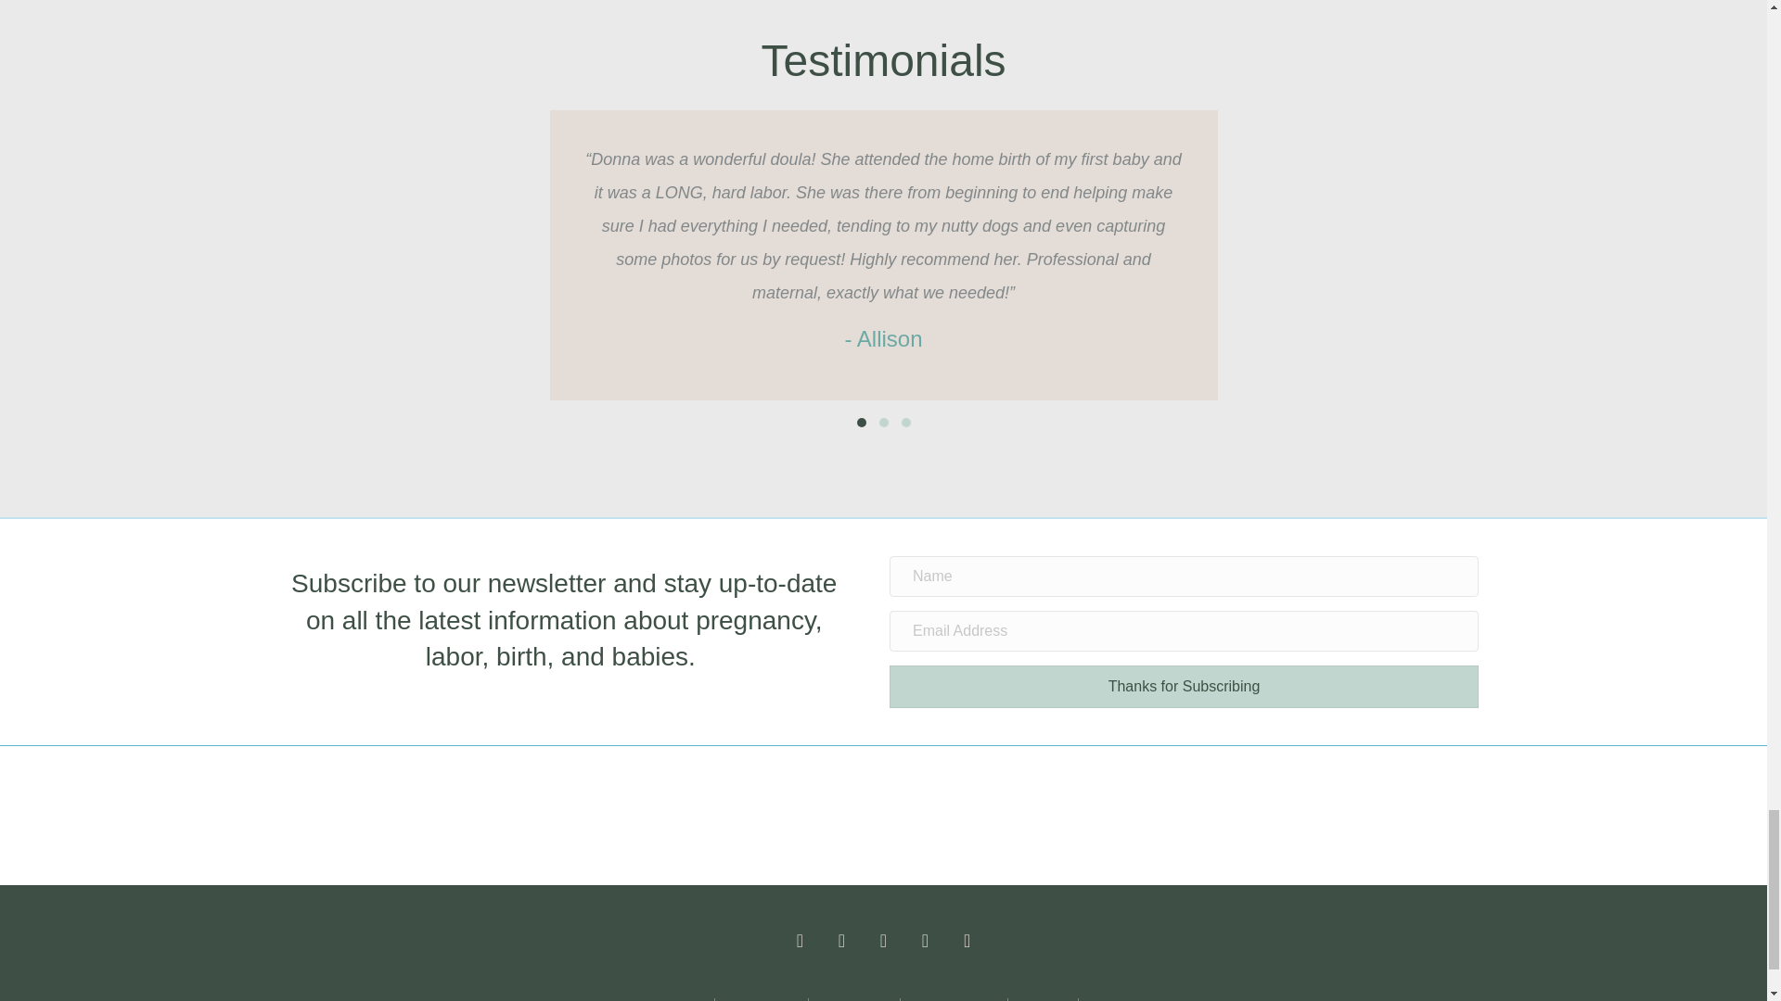 The image size is (1781, 1001). I want to click on YourChoice Our Support, so click(952, 816).